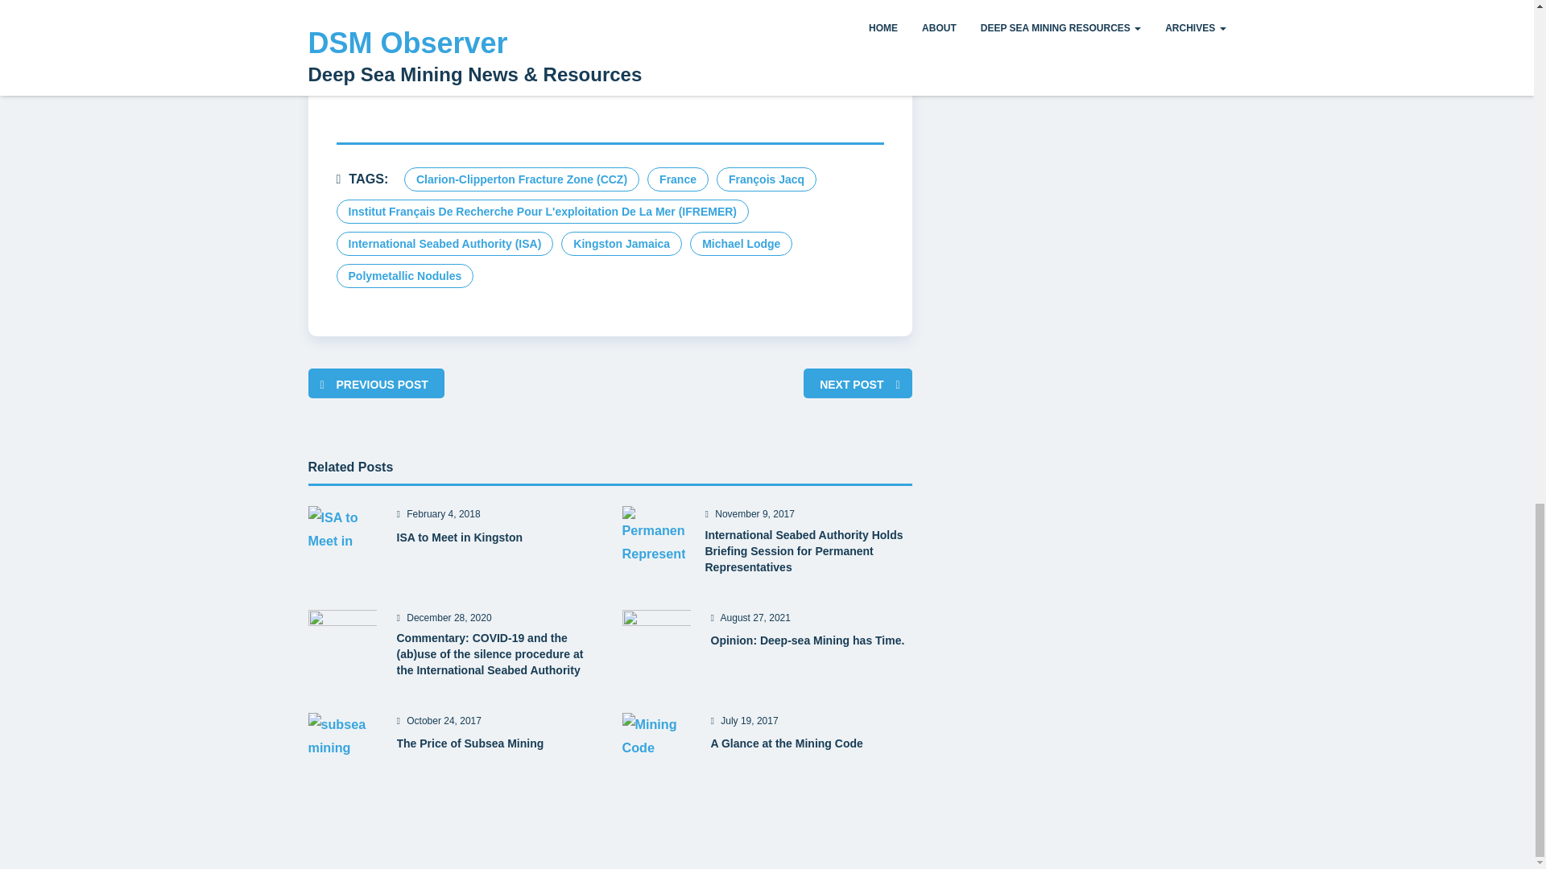  What do you see at coordinates (459, 537) in the screenshot?
I see `ISA to Meet in Kingston` at bounding box center [459, 537].